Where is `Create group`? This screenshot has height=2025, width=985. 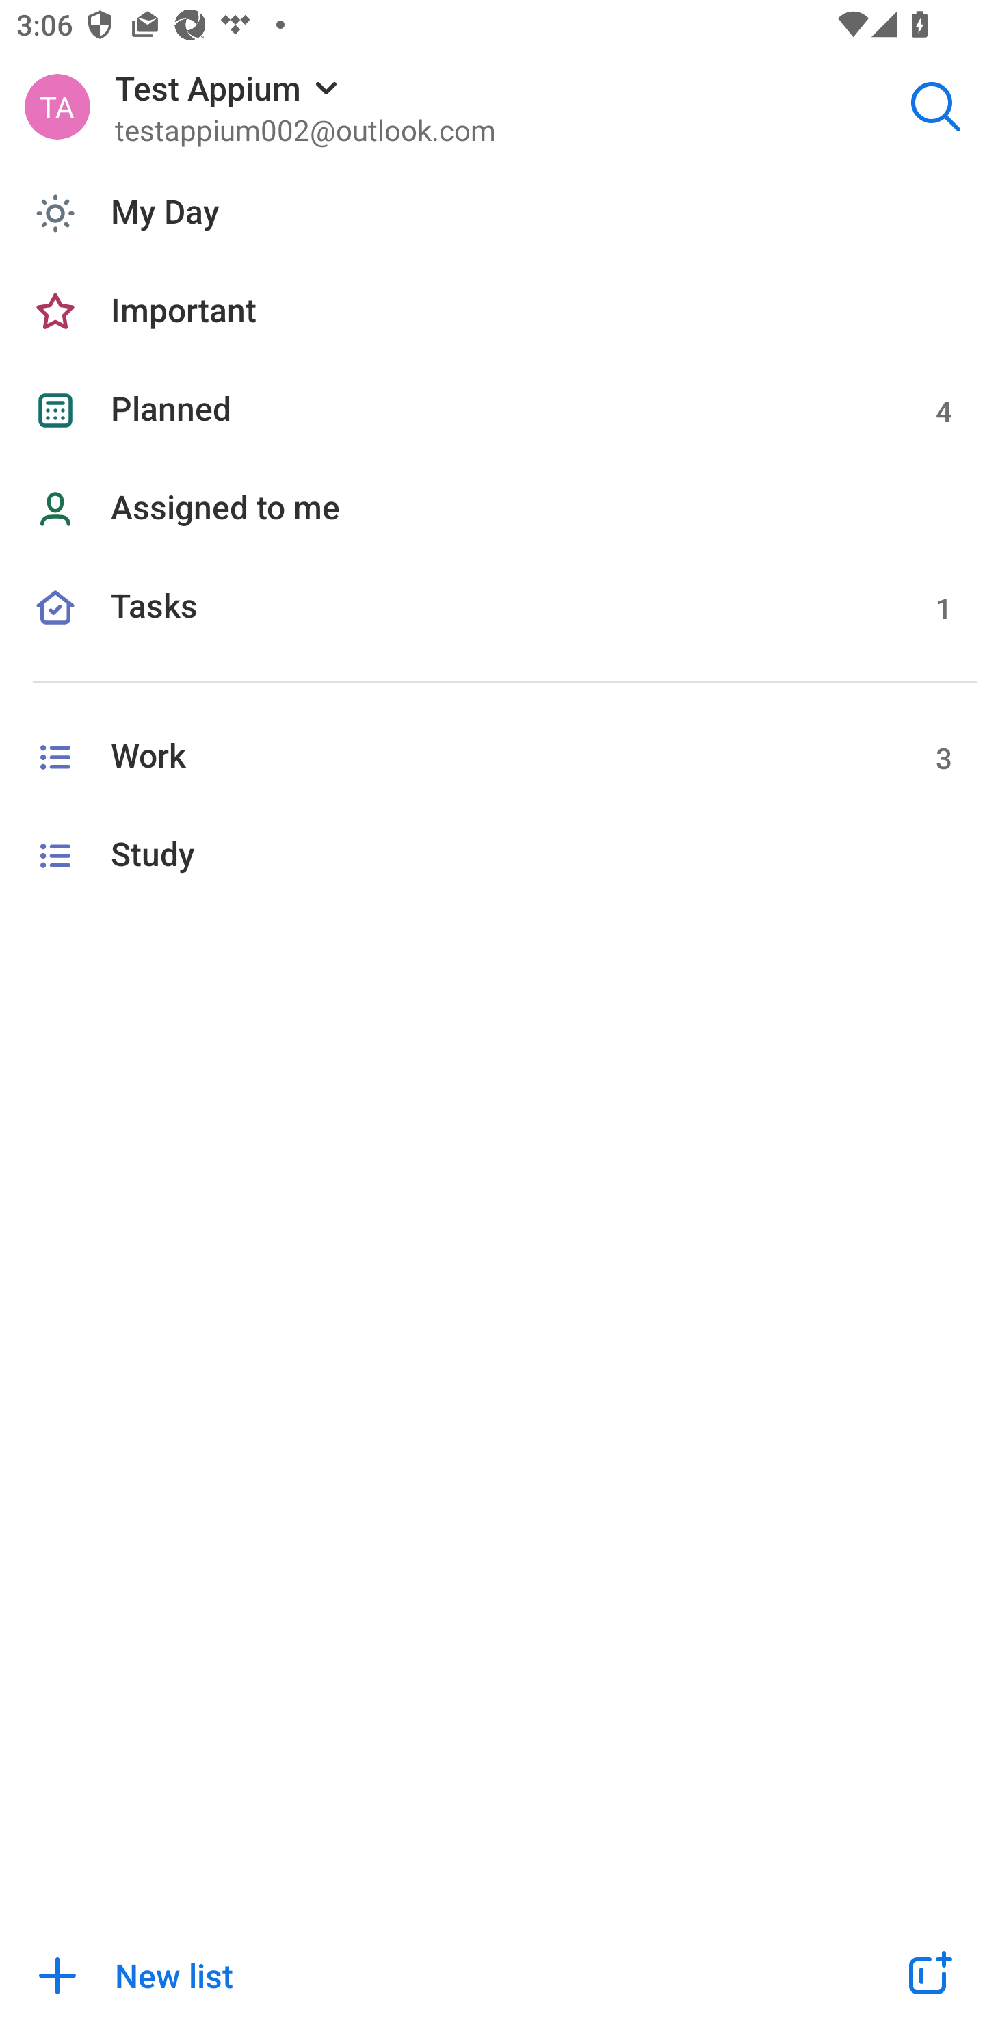 Create group is located at coordinates (928, 1975).